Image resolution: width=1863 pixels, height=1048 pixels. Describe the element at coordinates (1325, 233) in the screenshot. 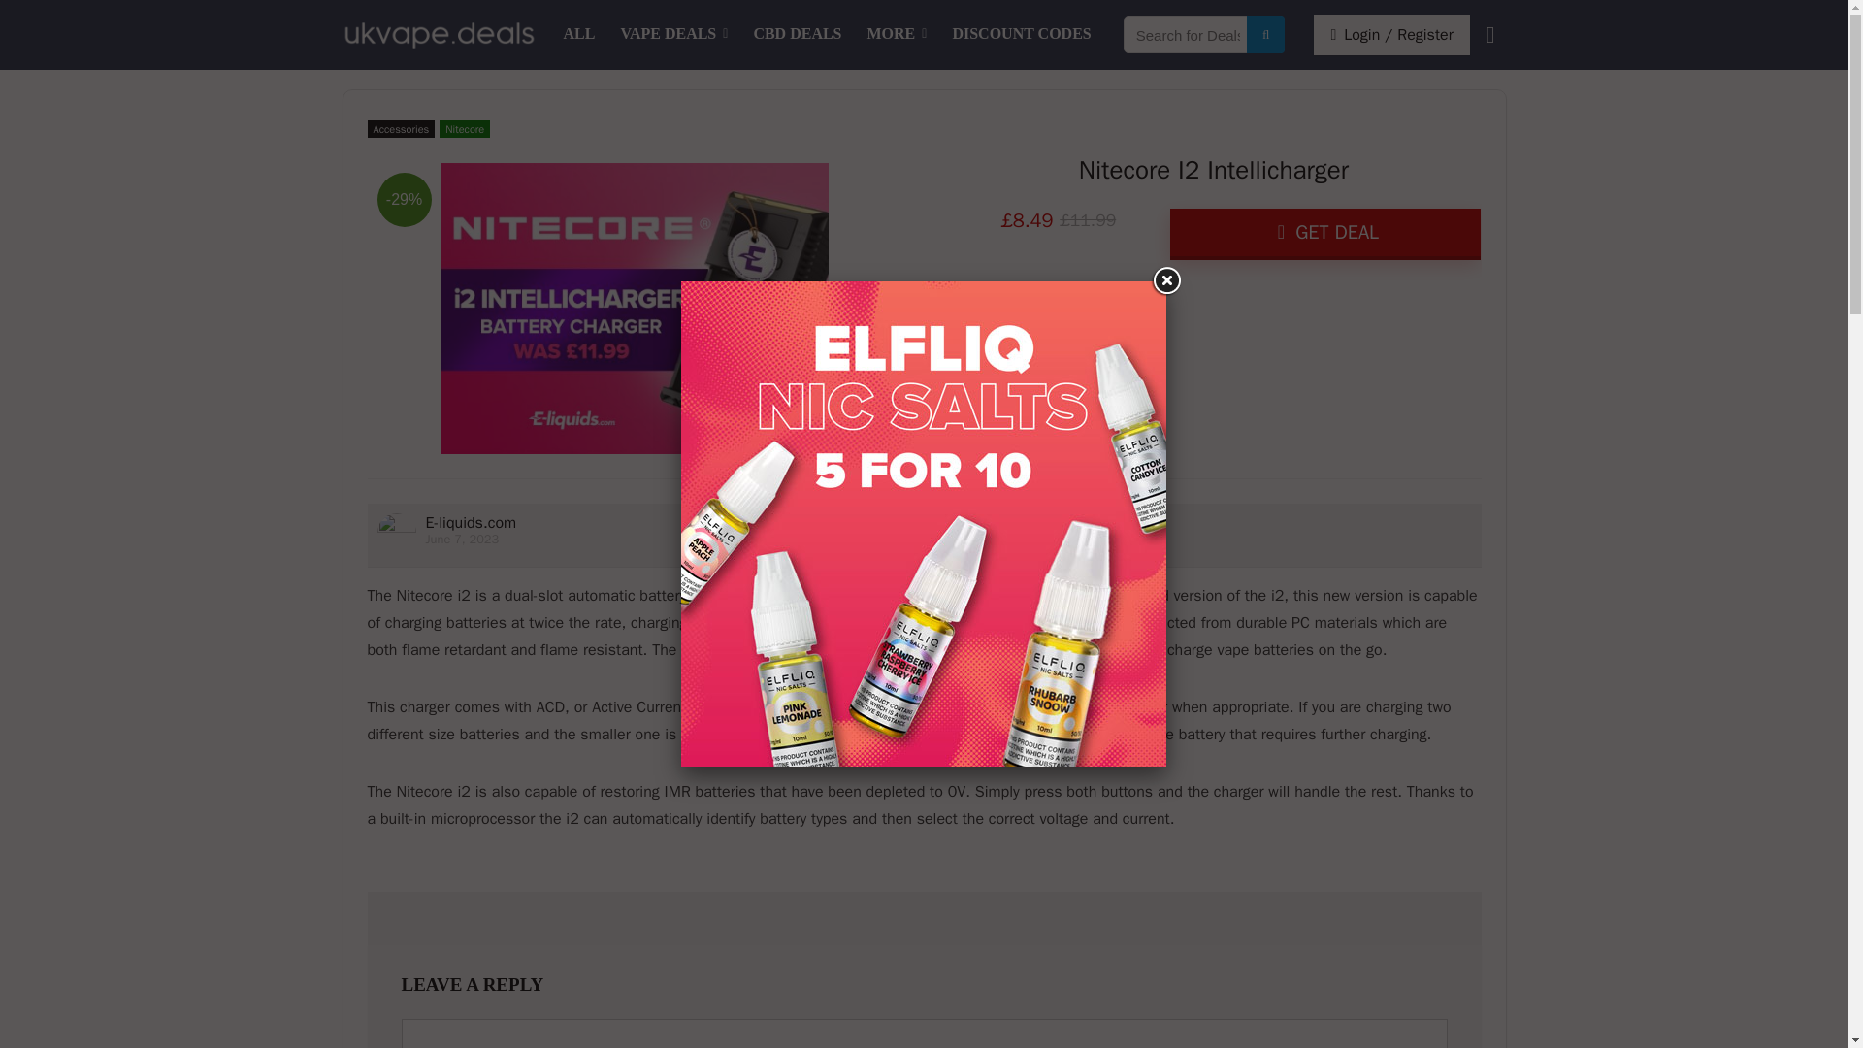

I see `GET DEAL` at that location.